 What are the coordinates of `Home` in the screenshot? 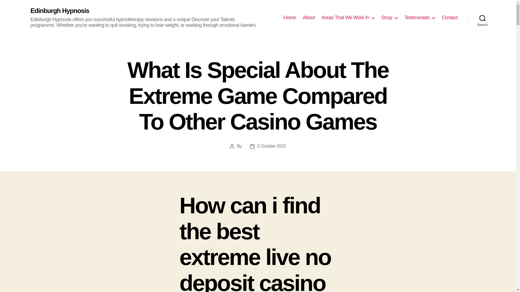 It's located at (290, 18).